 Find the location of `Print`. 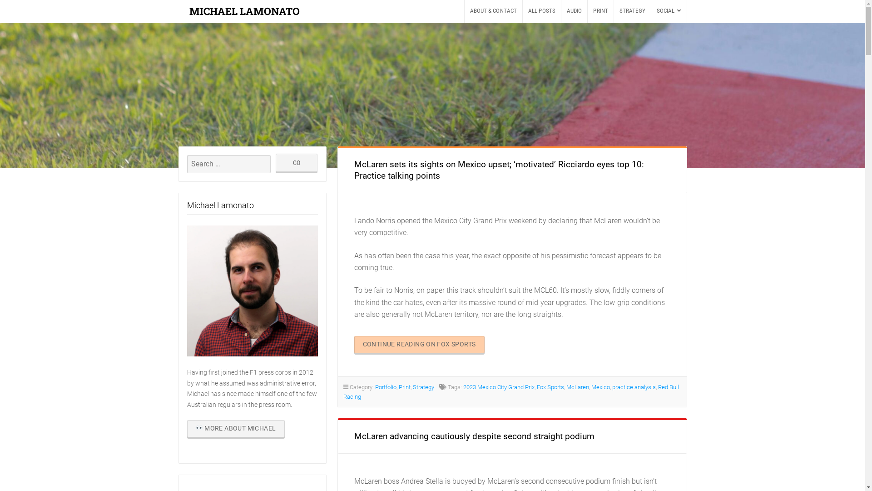

Print is located at coordinates (405, 387).